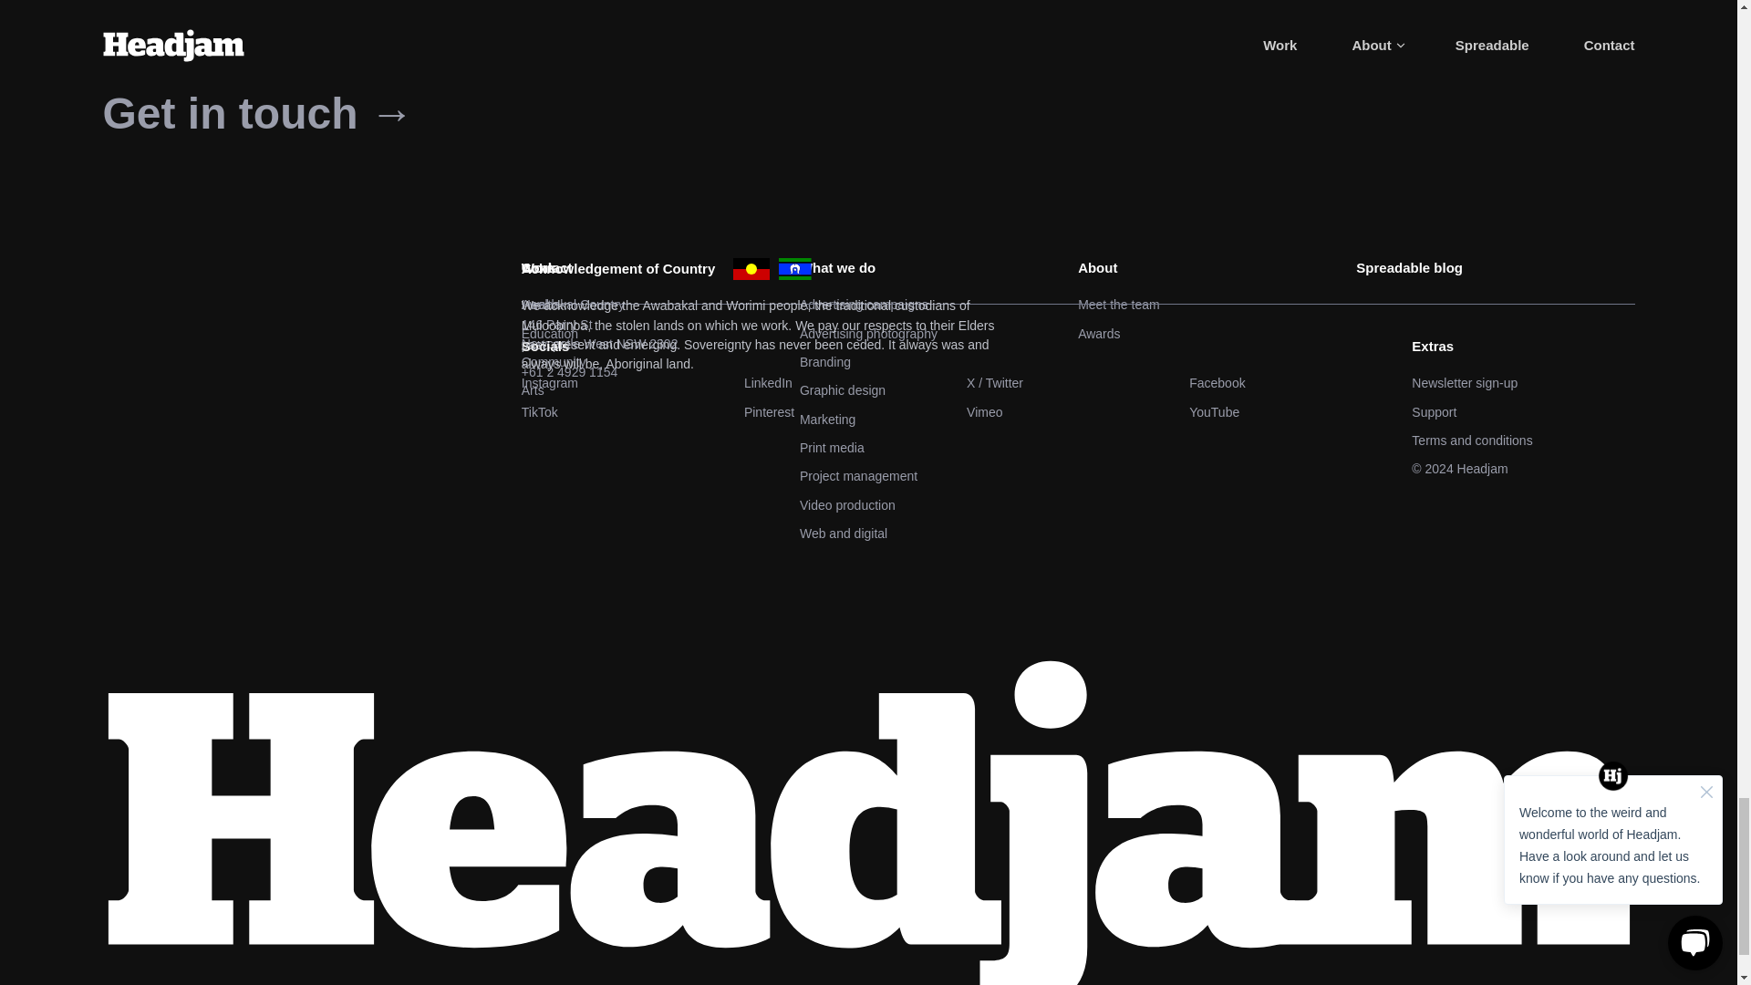 This screenshot has width=1751, height=985. What do you see at coordinates (939, 390) in the screenshot?
I see `Graphic design` at bounding box center [939, 390].